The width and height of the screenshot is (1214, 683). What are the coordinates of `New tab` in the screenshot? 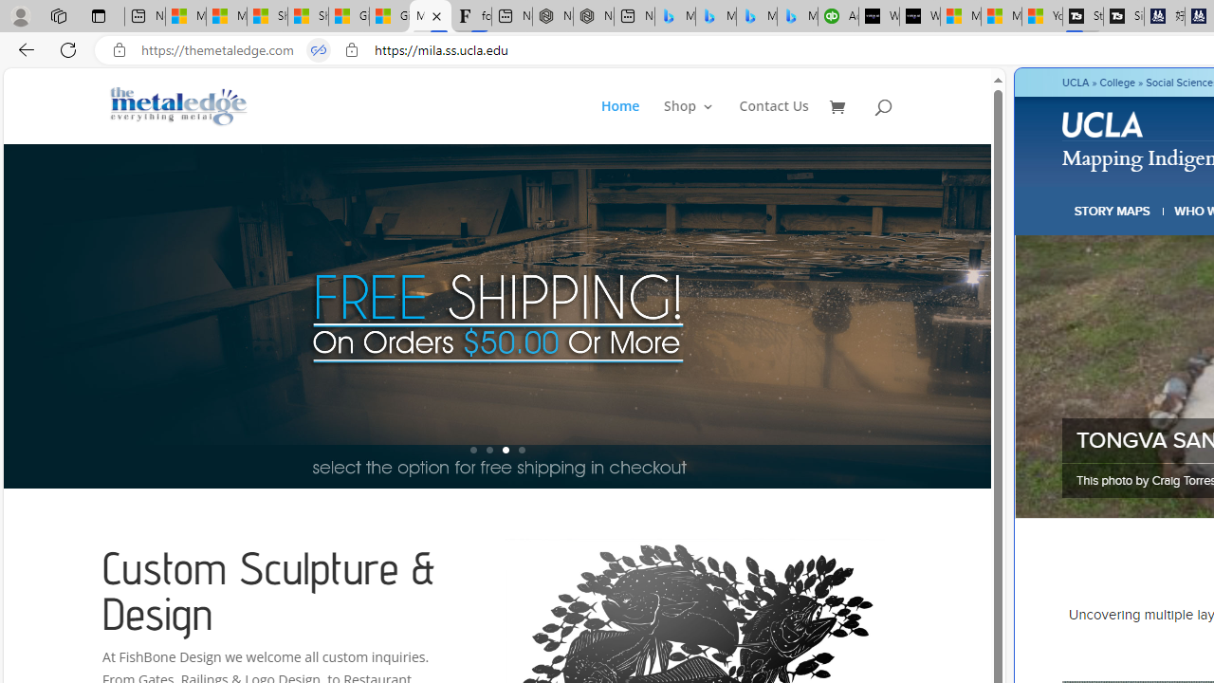 It's located at (634, 17).